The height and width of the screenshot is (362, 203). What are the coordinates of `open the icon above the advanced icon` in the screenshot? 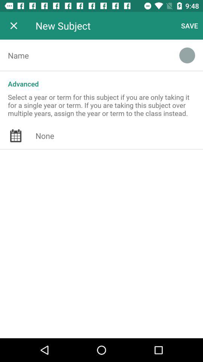 It's located at (187, 55).